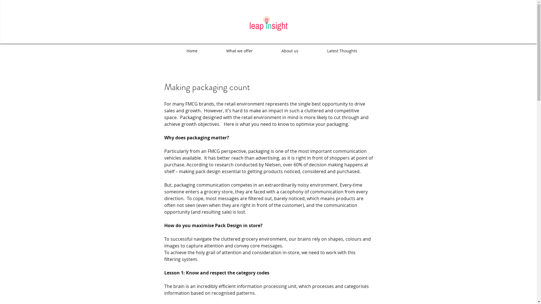 The height and width of the screenshot is (304, 541). Describe the element at coordinates (290, 51) in the screenshot. I see `About us` at that location.